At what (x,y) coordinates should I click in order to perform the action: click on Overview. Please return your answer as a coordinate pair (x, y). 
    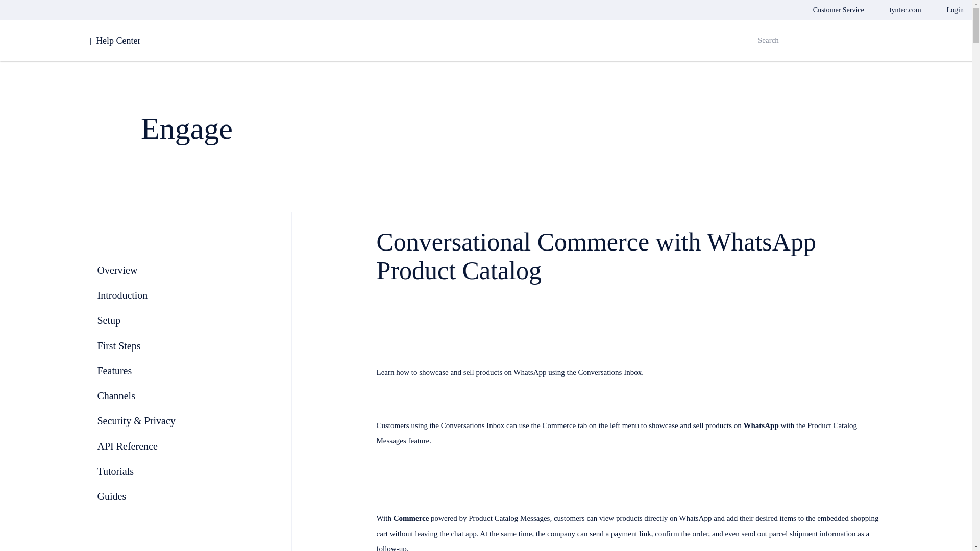
    Looking at the image, I should click on (117, 270).